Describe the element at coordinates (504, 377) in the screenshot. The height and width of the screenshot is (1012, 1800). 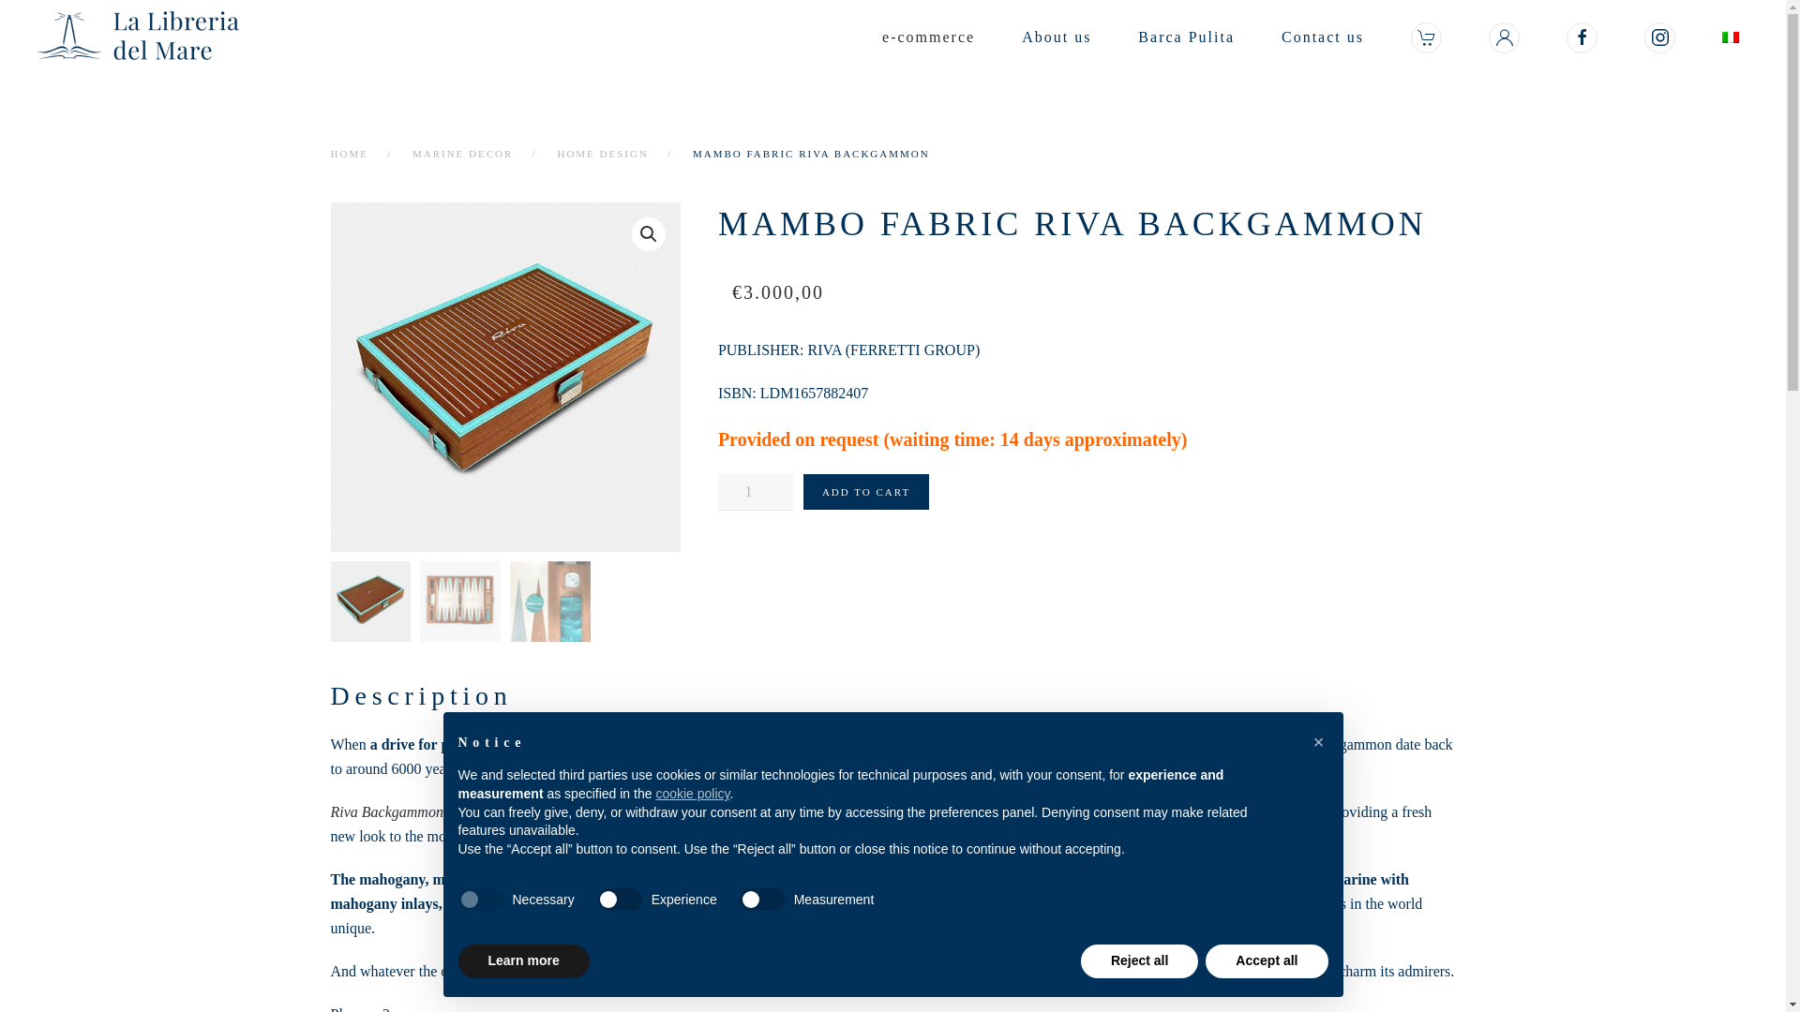
I see `backgammon-riva-in-tessuto-mambo-riva-ferretti-8.jpg` at that location.